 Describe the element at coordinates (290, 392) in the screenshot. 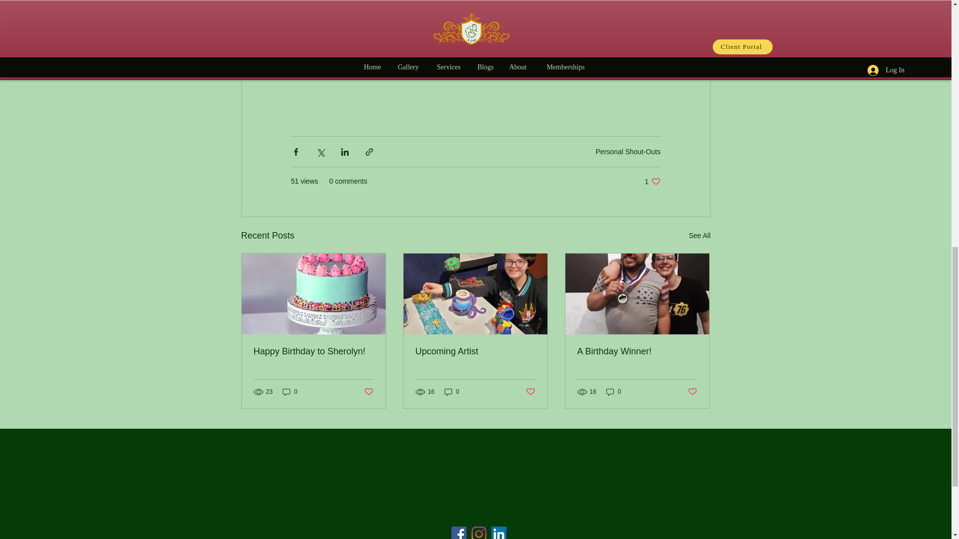

I see `0` at that location.